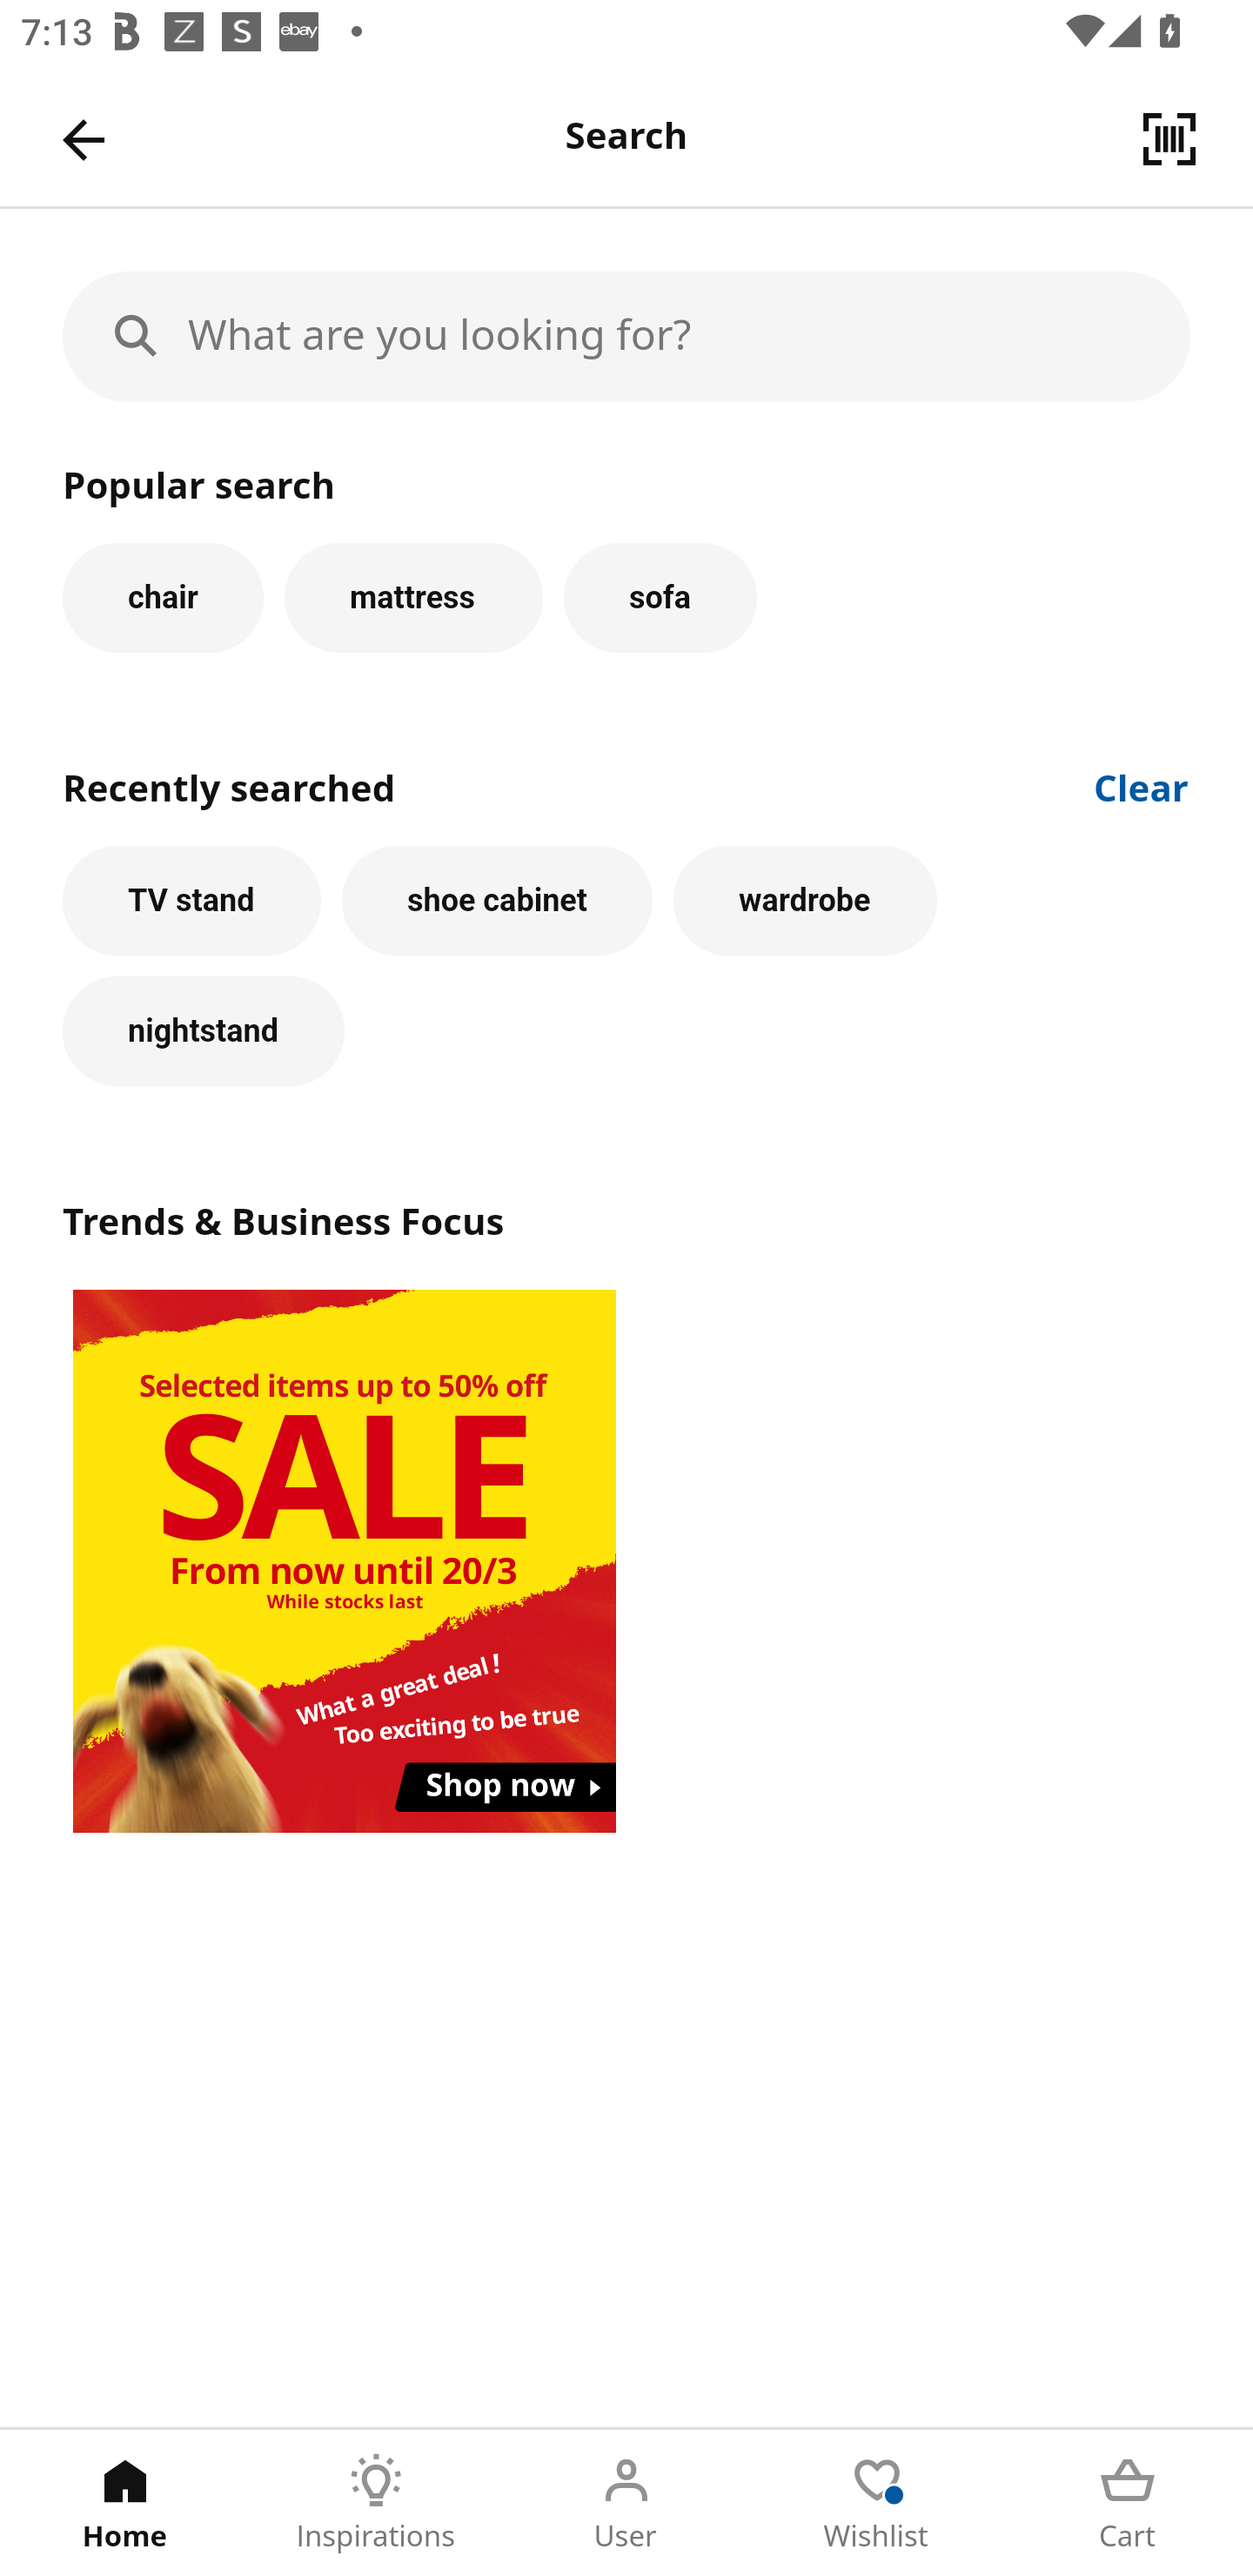 The width and height of the screenshot is (1253, 2576). Describe the element at coordinates (191, 900) in the screenshot. I see `TV stand` at that location.